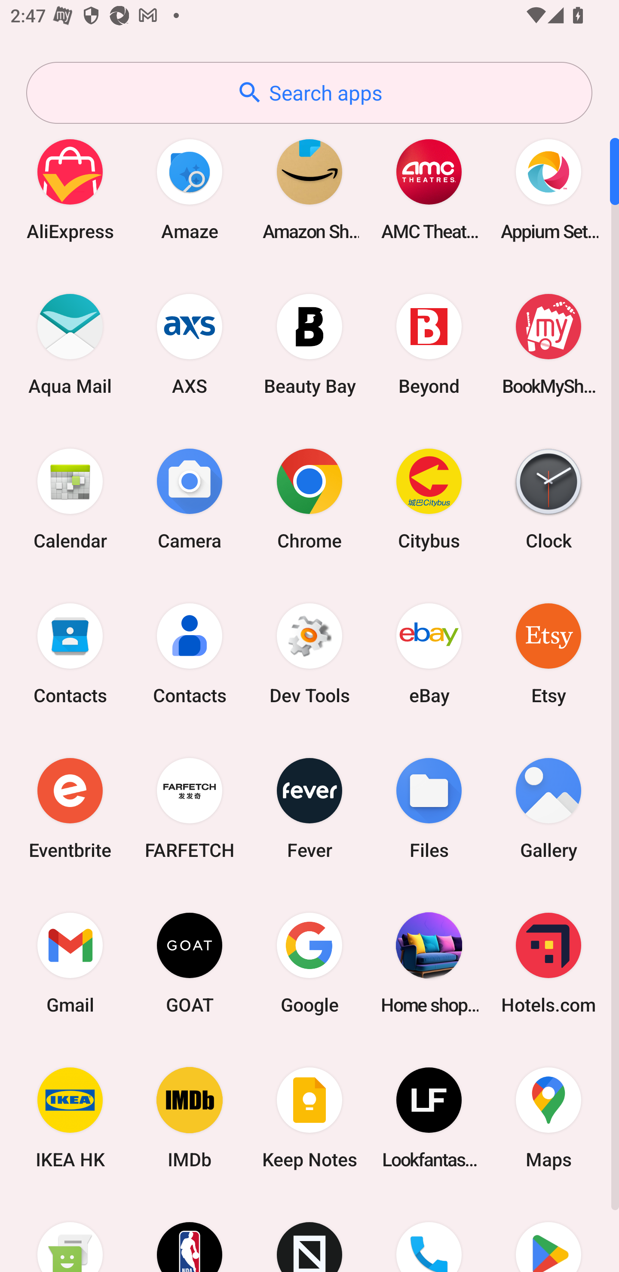  Describe the element at coordinates (429, 344) in the screenshot. I see `Beyond` at that location.